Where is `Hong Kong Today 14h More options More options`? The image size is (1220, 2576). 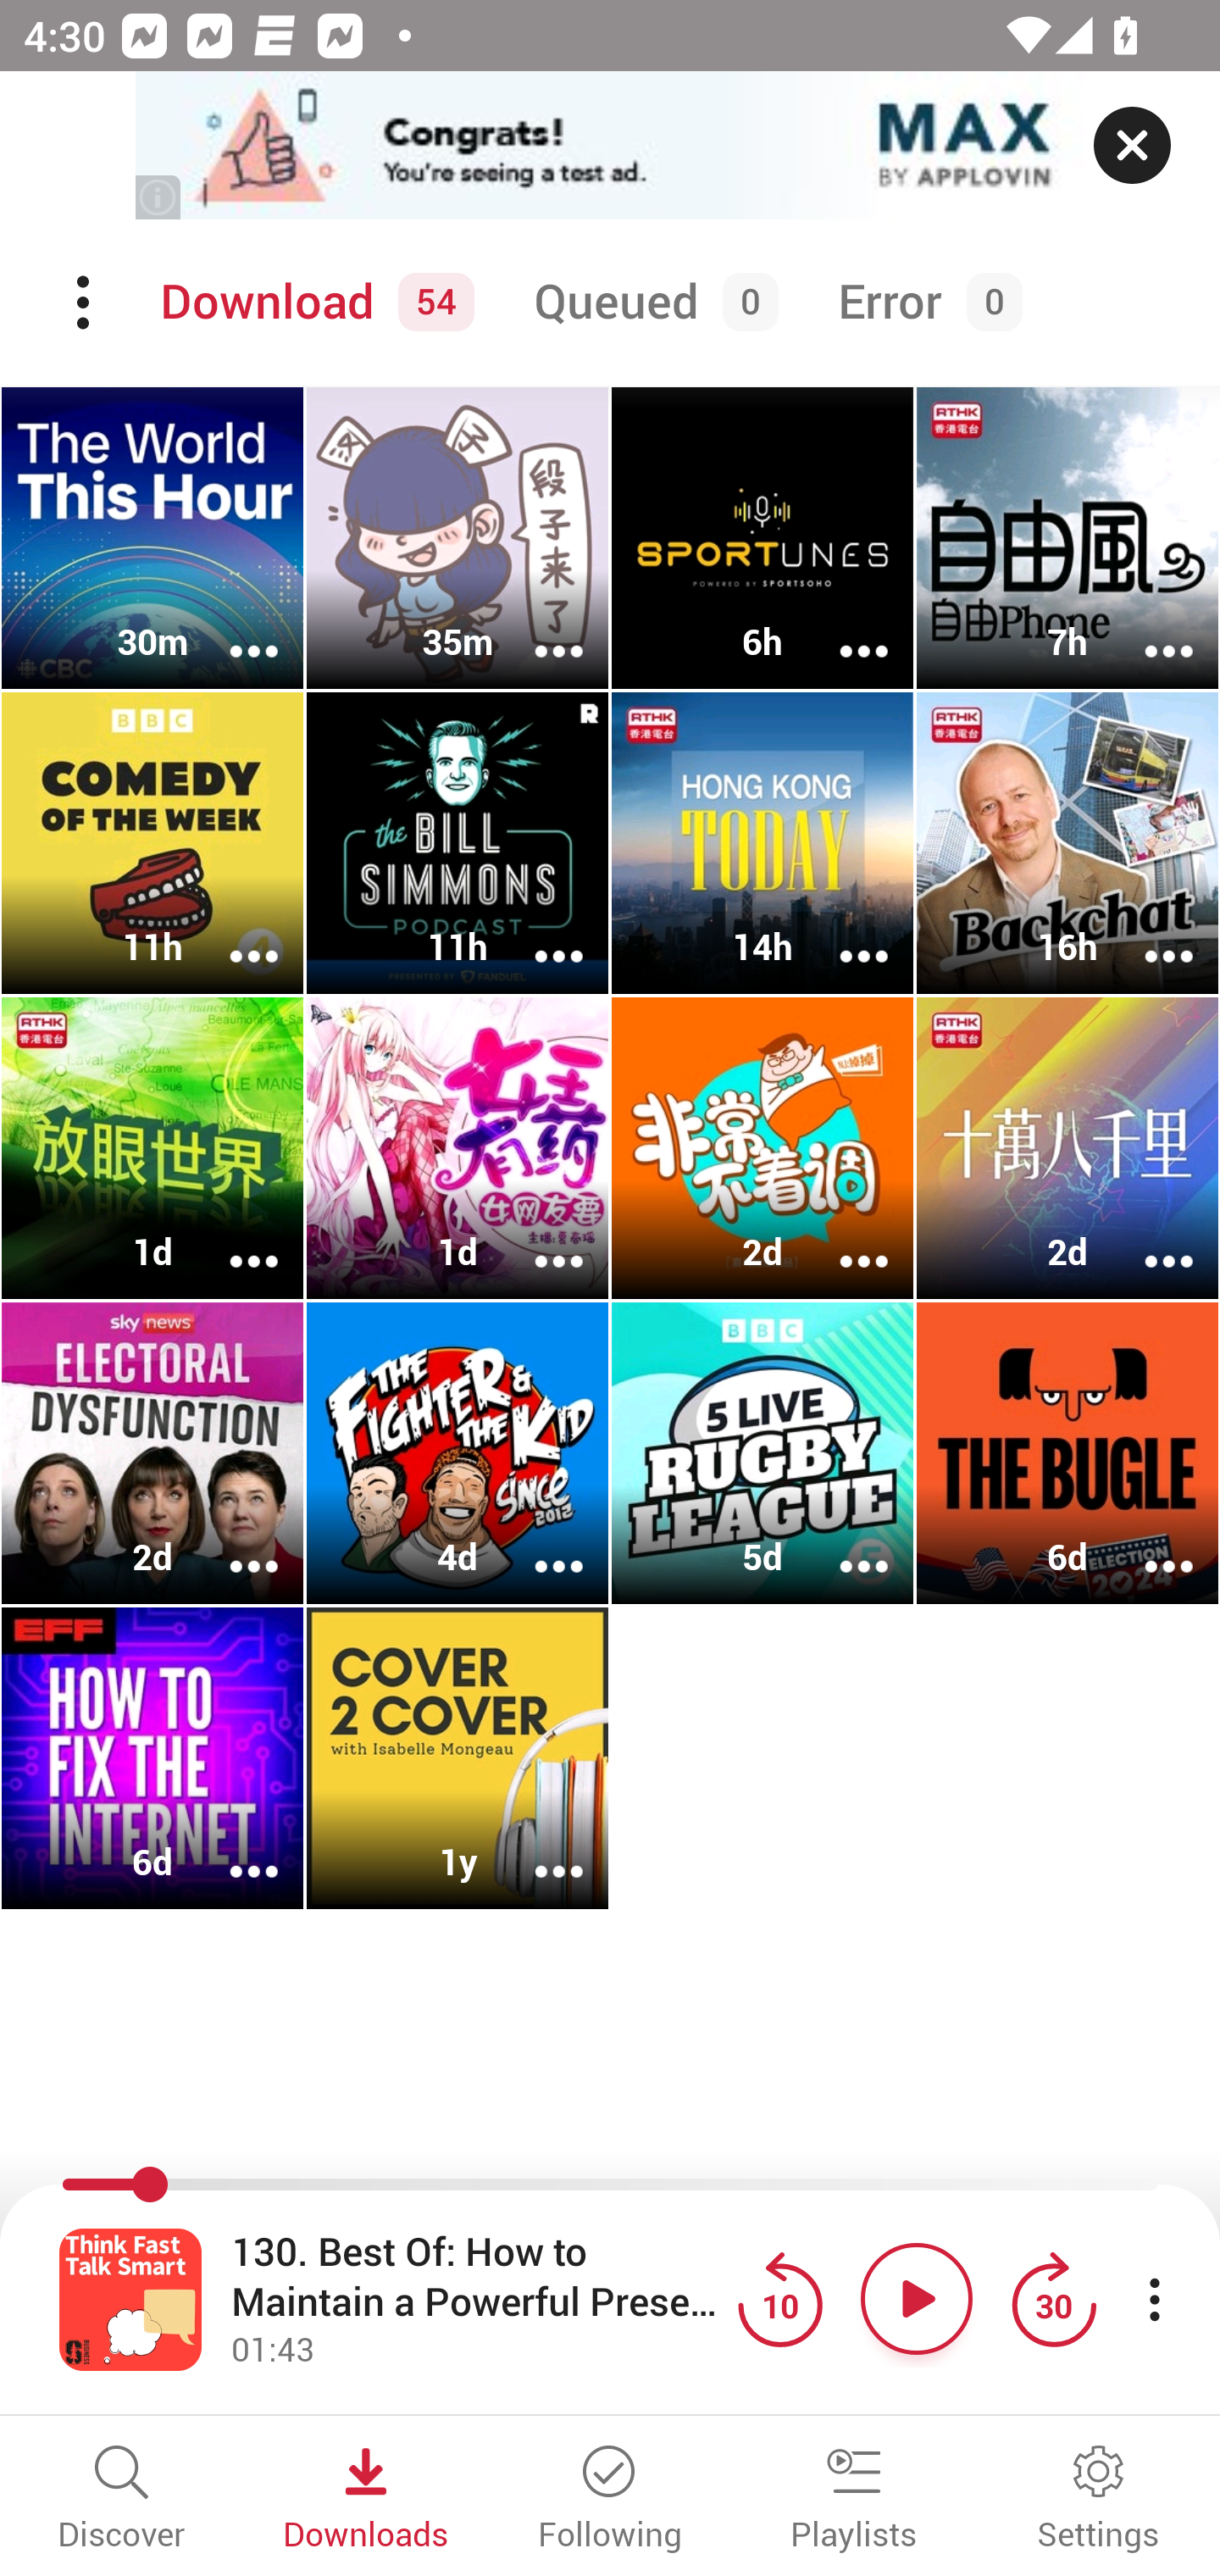 Hong Kong Today 14h More options More options is located at coordinates (762, 843).